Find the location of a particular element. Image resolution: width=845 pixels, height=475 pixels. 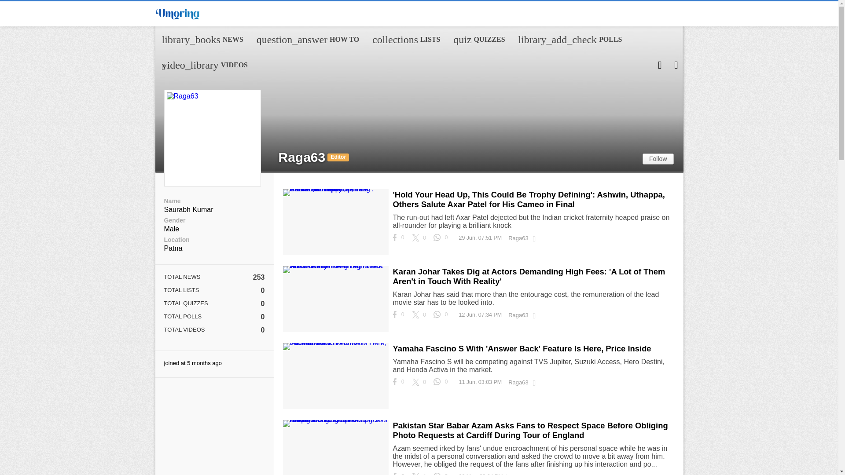

Follow is located at coordinates (406, 39).